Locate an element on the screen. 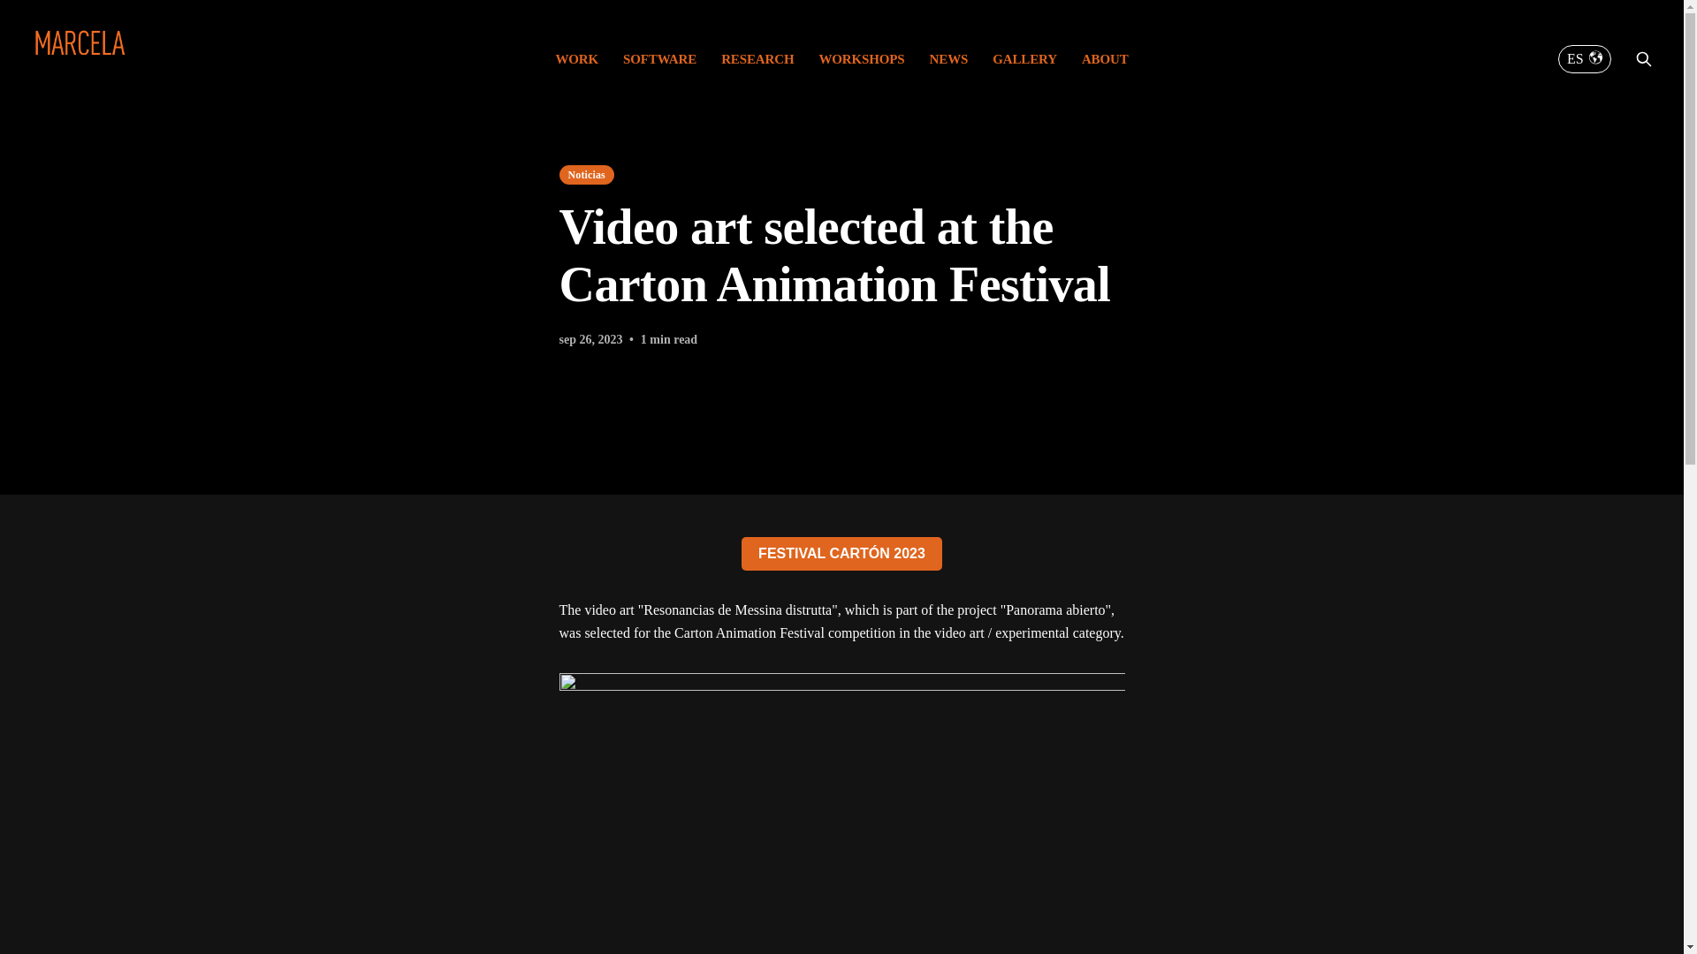  NEWS is located at coordinates (949, 58).